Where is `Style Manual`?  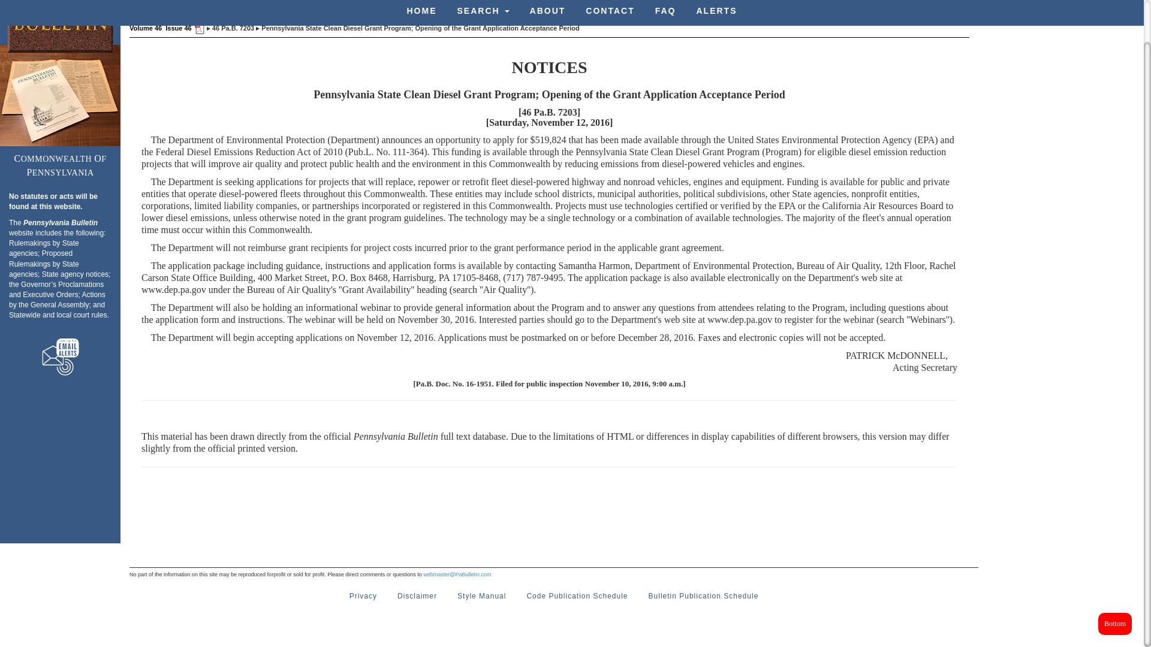
Style Manual is located at coordinates (481, 596).